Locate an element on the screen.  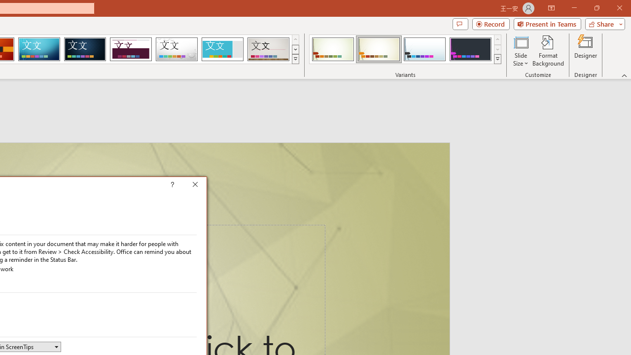
Variants is located at coordinates (498, 59).